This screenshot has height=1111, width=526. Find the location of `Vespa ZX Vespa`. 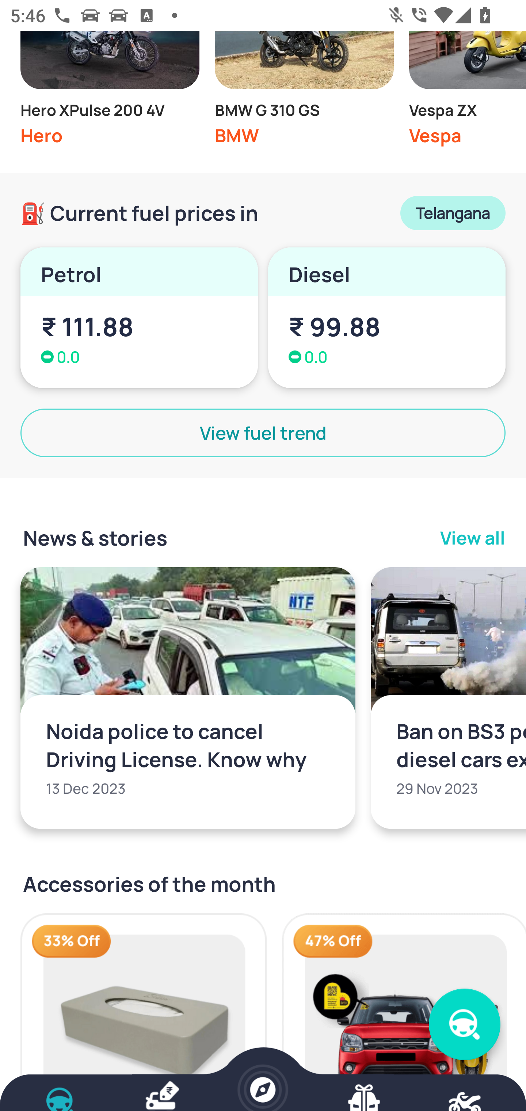

Vespa ZX Vespa is located at coordinates (468, 92).